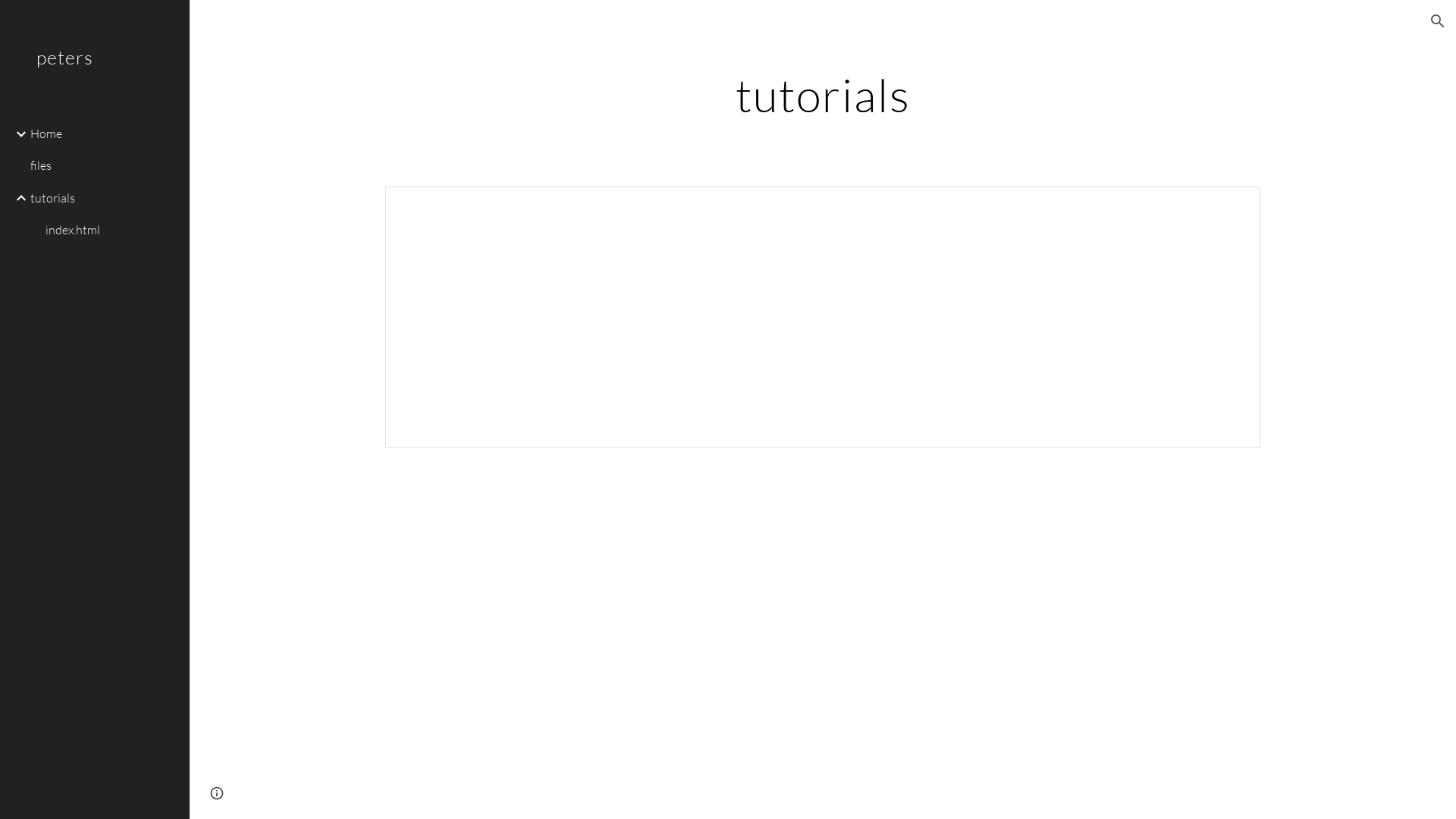 The image size is (1456, 819). What do you see at coordinates (17, 134) in the screenshot?
I see `Expand/Collapse` at bounding box center [17, 134].